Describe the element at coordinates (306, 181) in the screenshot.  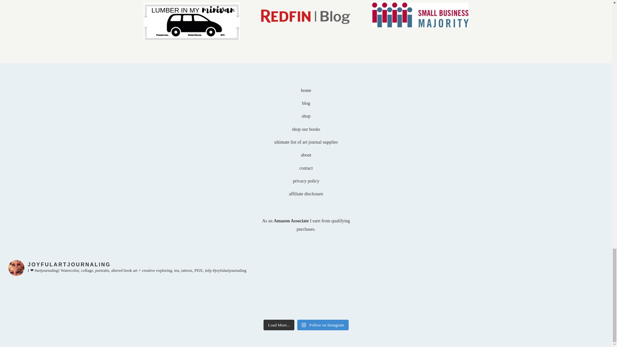
I see `privacy policy` at that location.